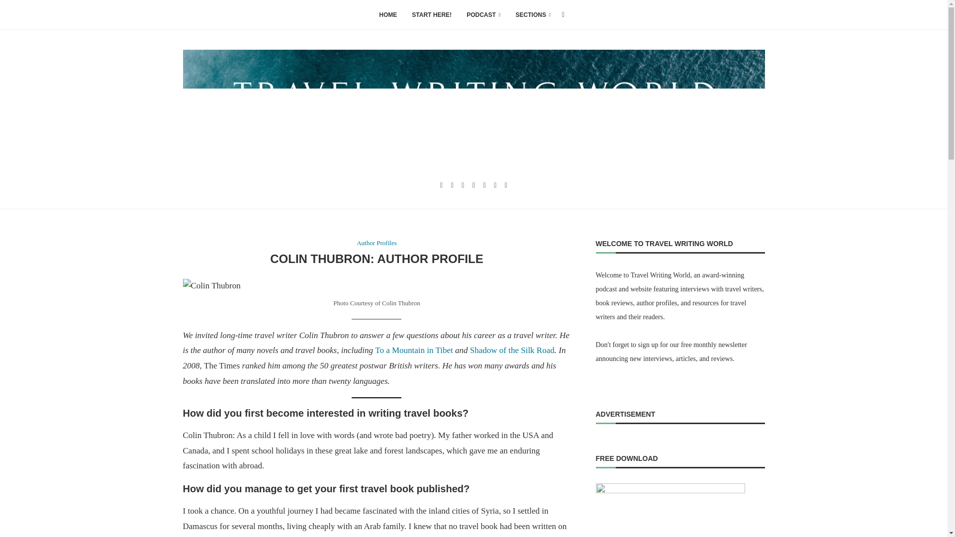  What do you see at coordinates (377, 243) in the screenshot?
I see `Author Profiles` at bounding box center [377, 243].